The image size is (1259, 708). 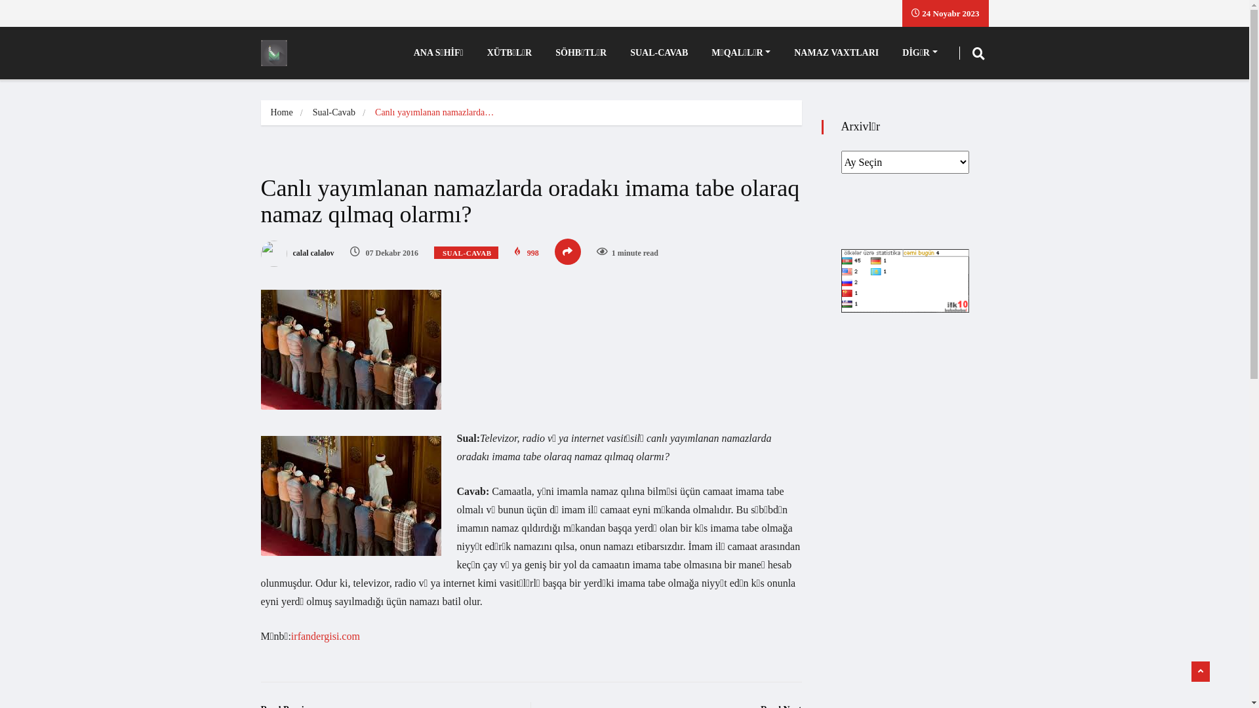 What do you see at coordinates (466, 253) in the screenshot?
I see `SUAL-CAVAB` at bounding box center [466, 253].